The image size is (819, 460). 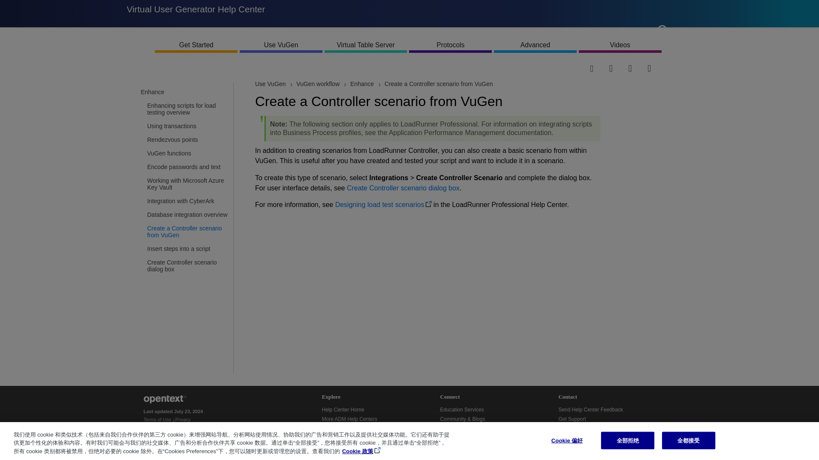 What do you see at coordinates (155, 47) in the screenshot?
I see `Version: 24.1-24.3` at bounding box center [155, 47].